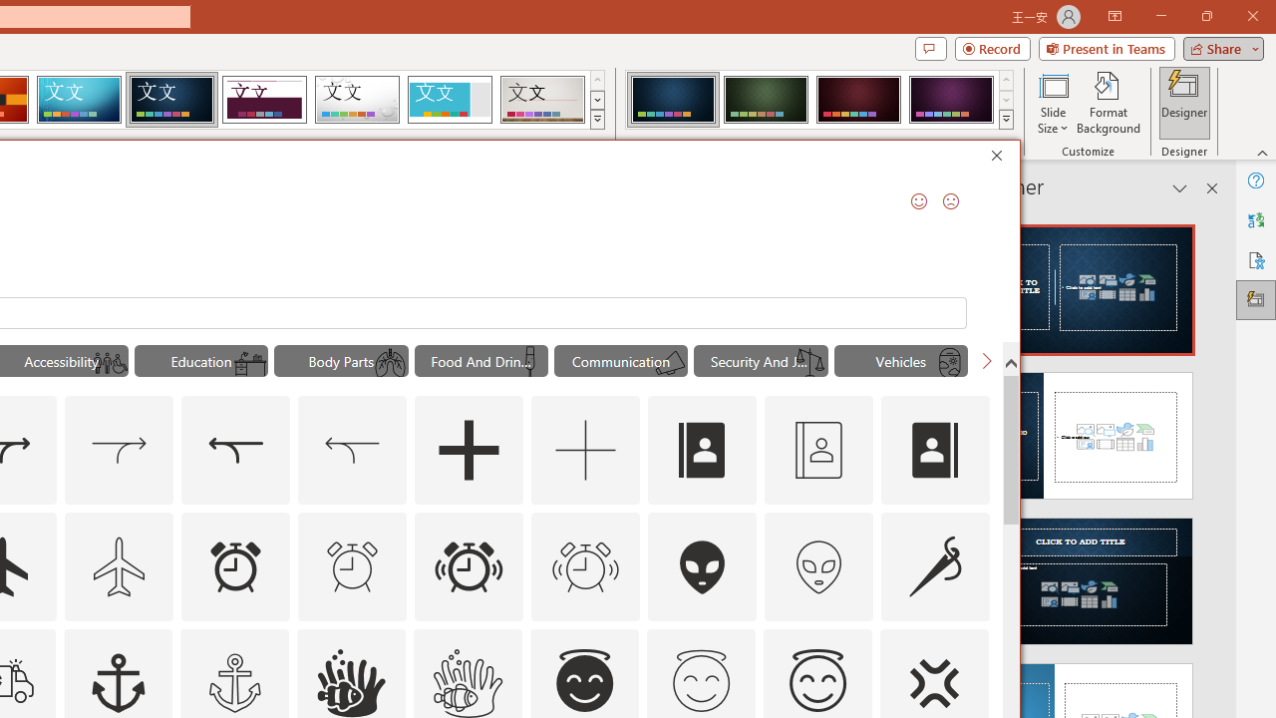 The image size is (1276, 718). I want to click on Frame, so click(449, 100).